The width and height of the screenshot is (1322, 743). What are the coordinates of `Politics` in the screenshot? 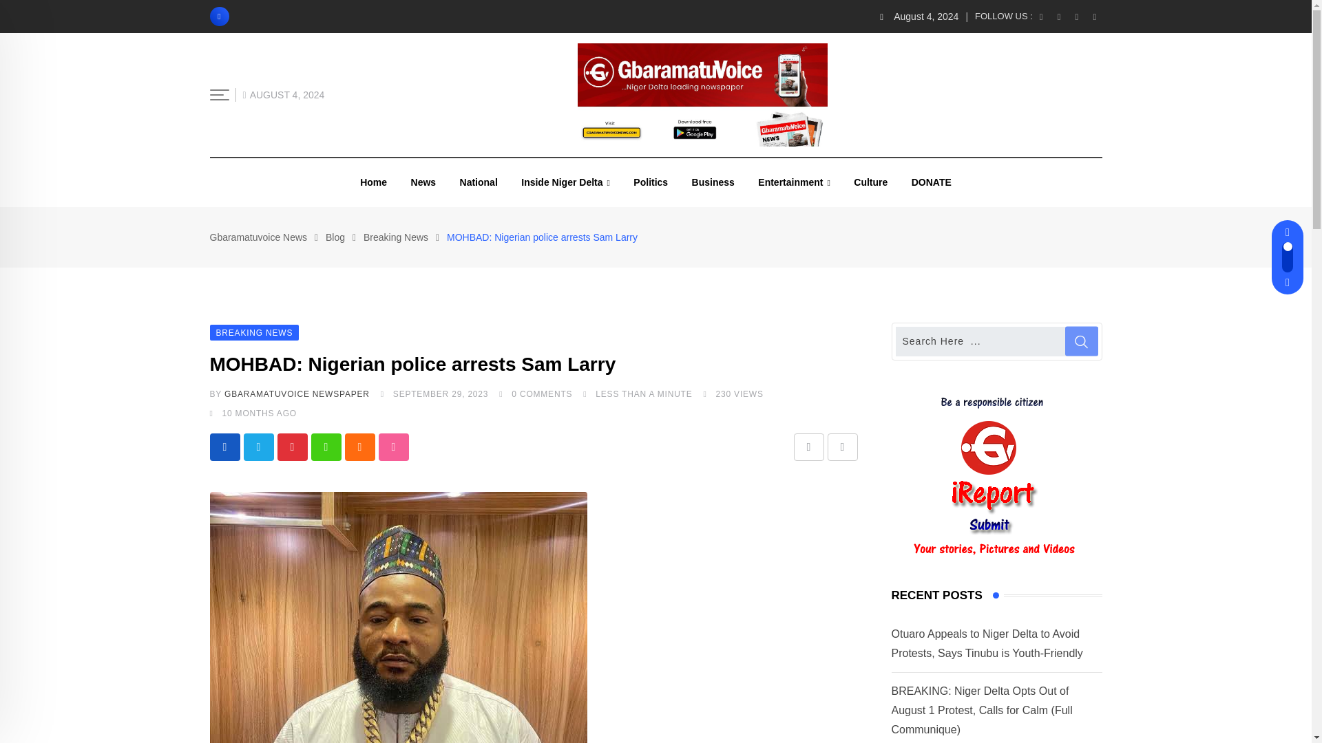 It's located at (650, 182).